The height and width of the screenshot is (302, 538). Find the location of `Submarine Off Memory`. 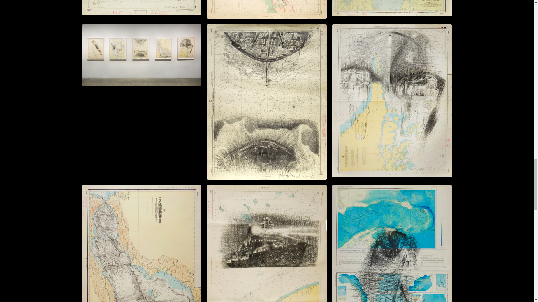

Submarine Off Memory is located at coordinates (267, 9).